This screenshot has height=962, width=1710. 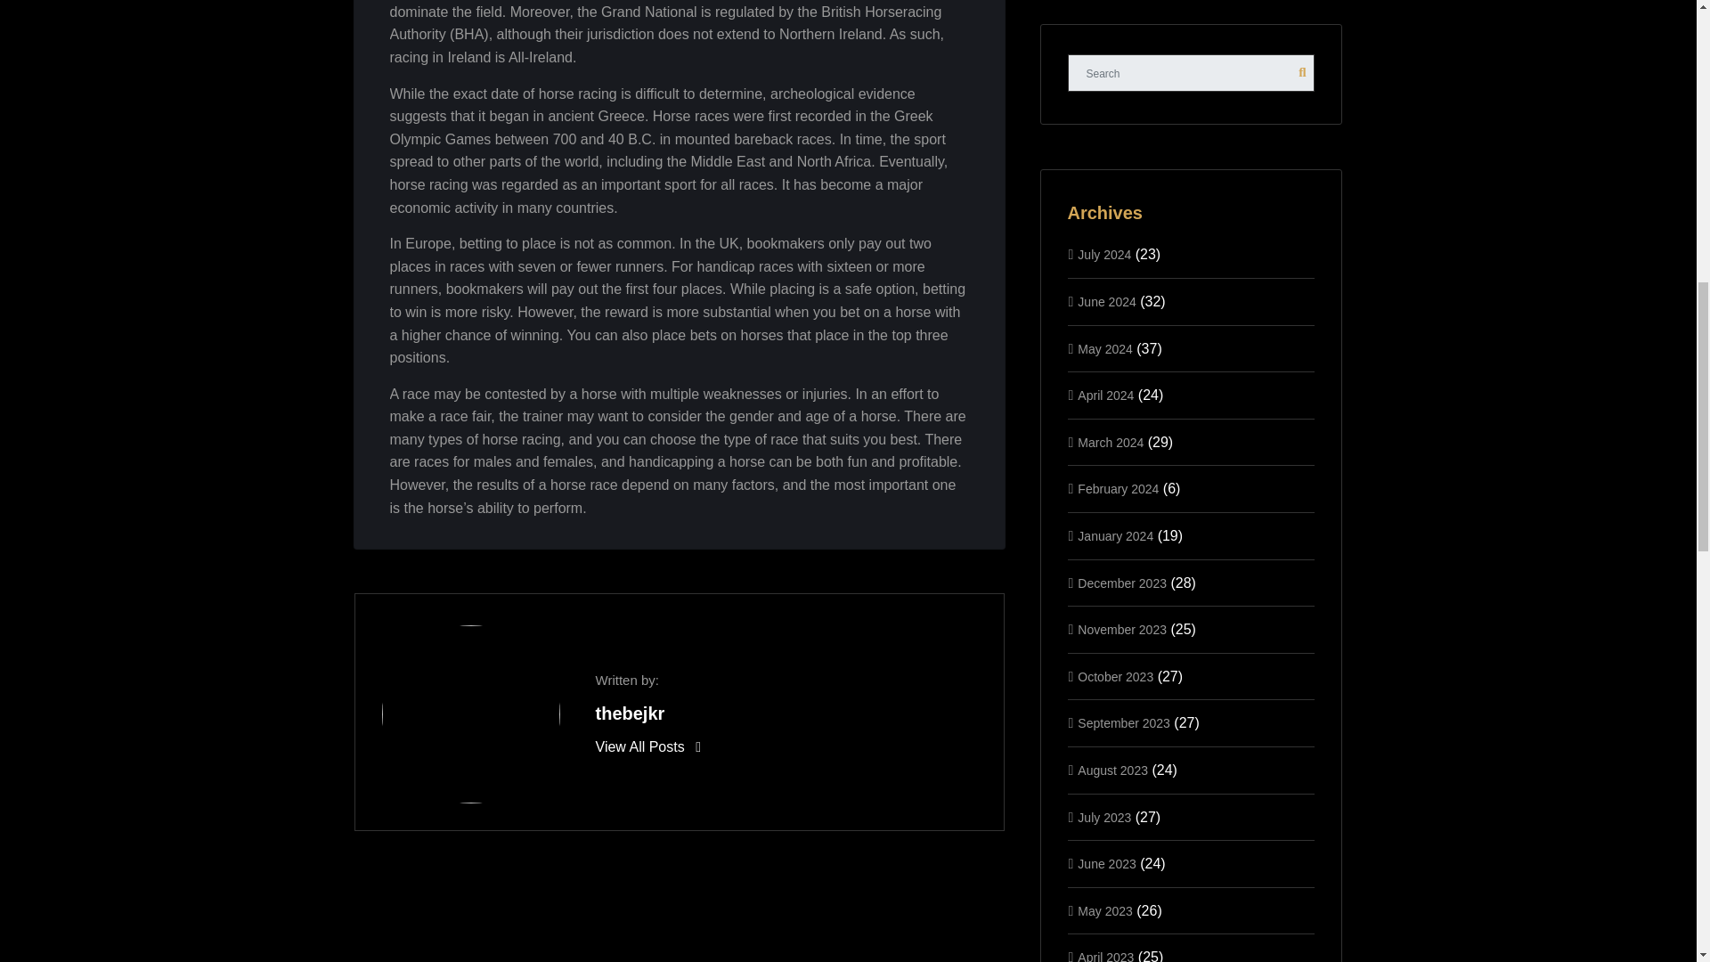 What do you see at coordinates (1106, 301) in the screenshot?
I see `June 2024` at bounding box center [1106, 301].